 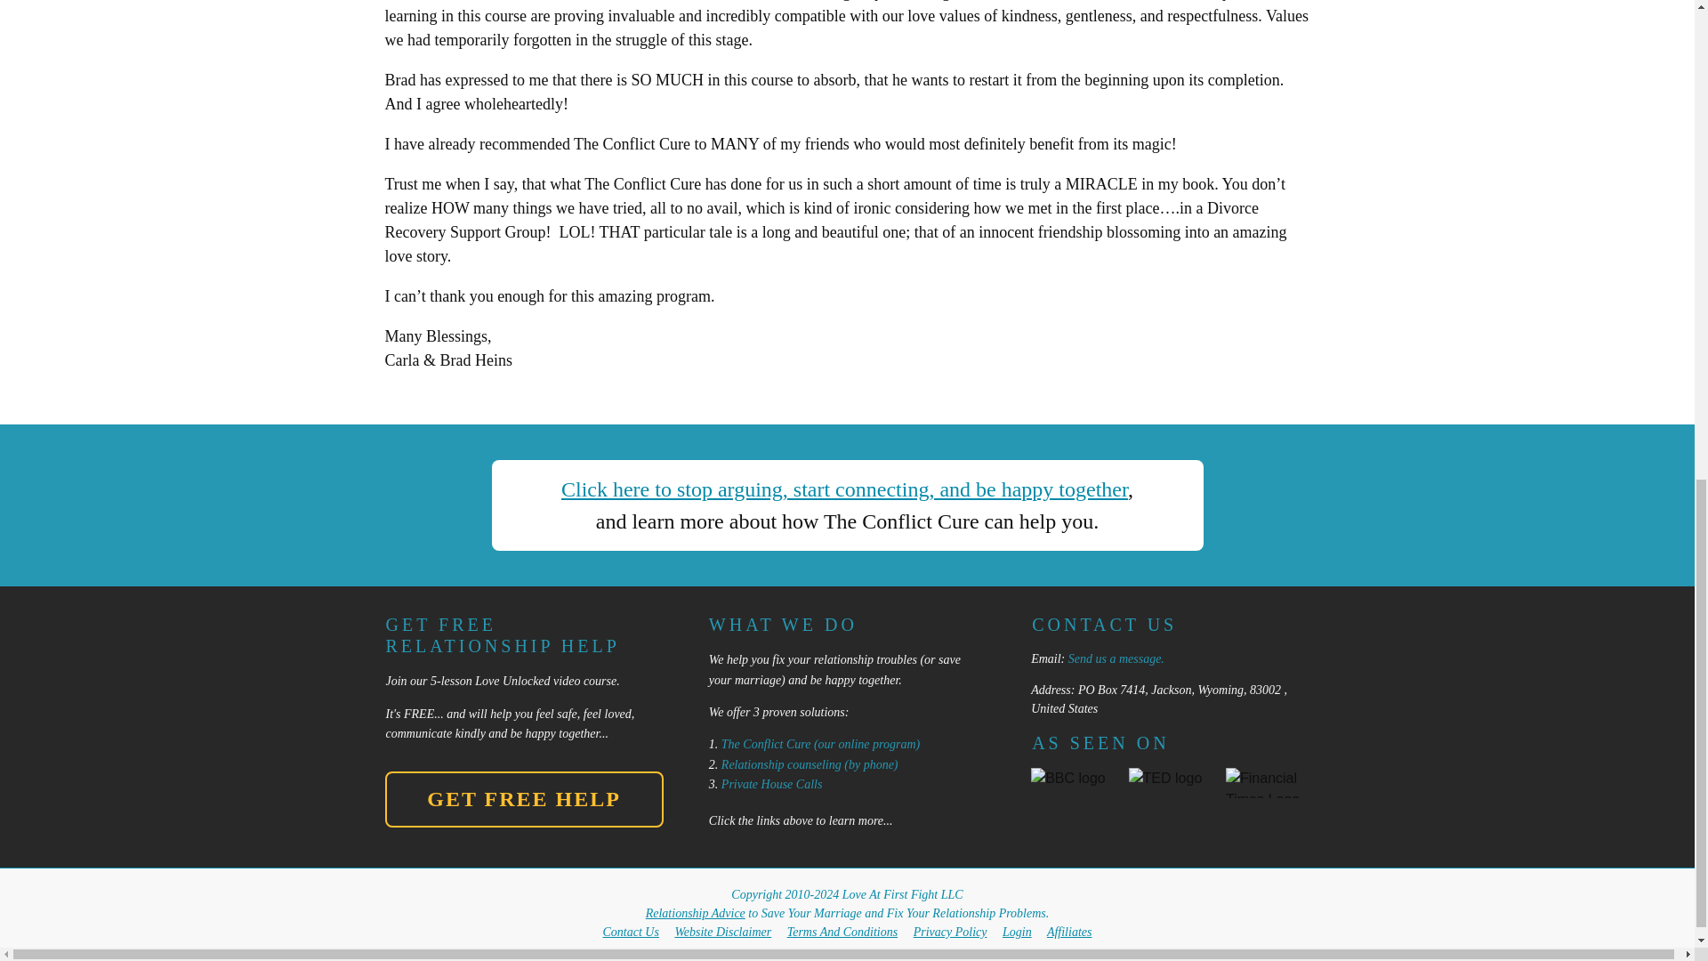 What do you see at coordinates (950, 933) in the screenshot?
I see `Privacy Policy` at bounding box center [950, 933].